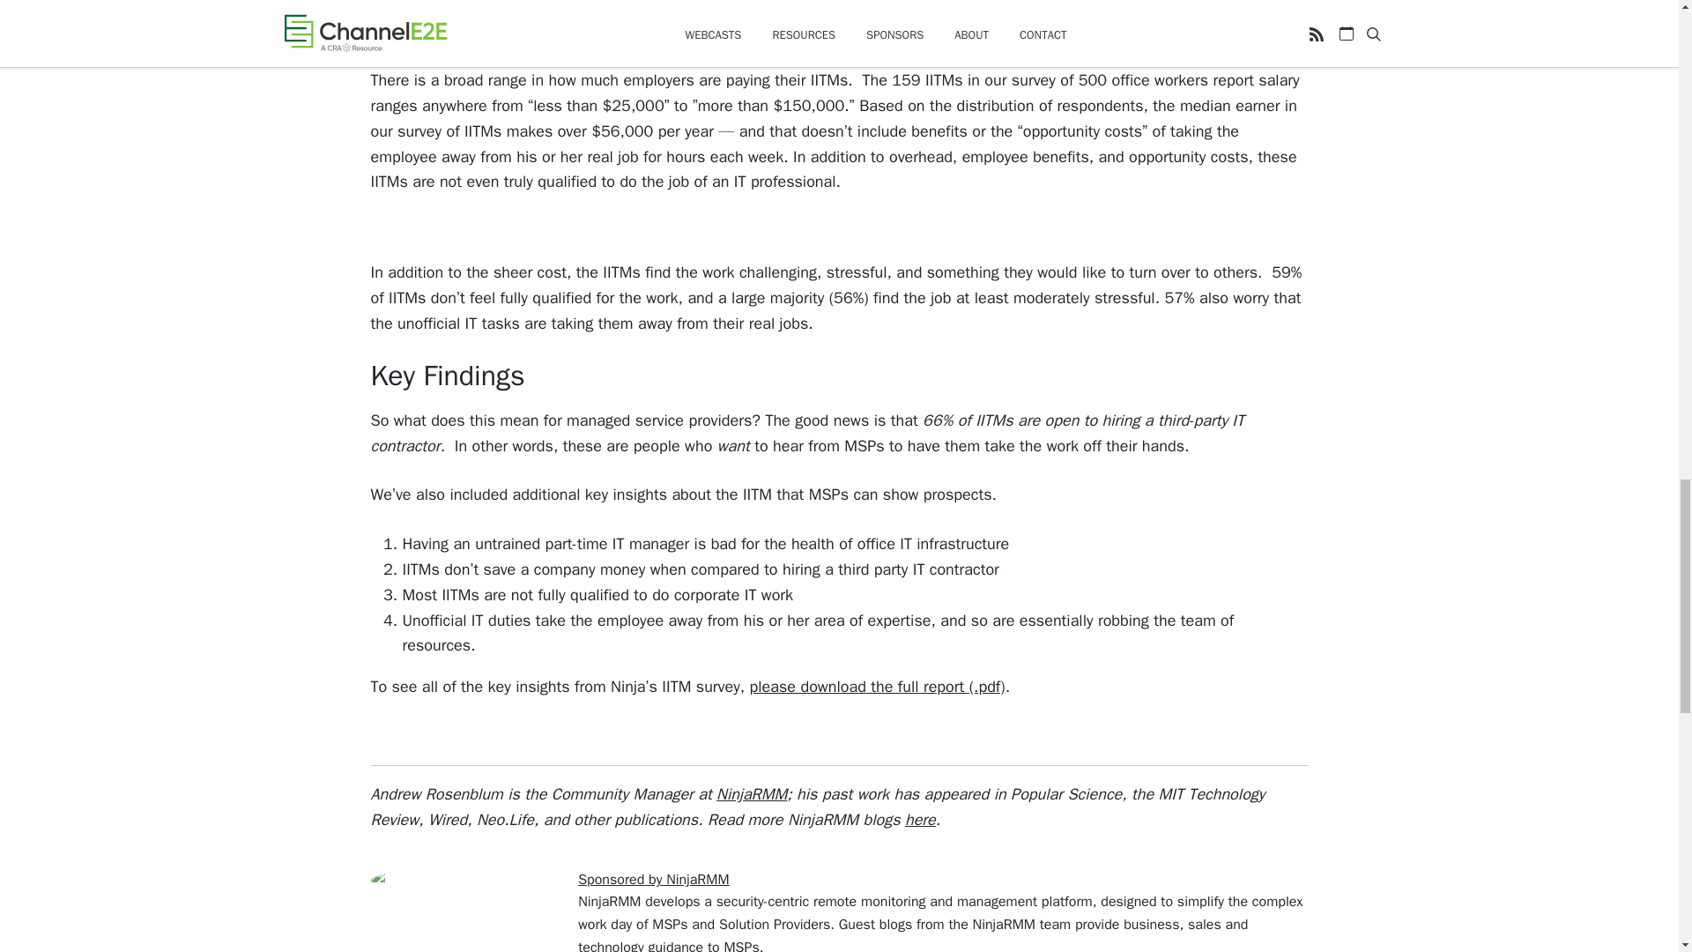 The height and width of the screenshot is (952, 1692). What do you see at coordinates (751, 793) in the screenshot?
I see `NinjaRMM` at bounding box center [751, 793].